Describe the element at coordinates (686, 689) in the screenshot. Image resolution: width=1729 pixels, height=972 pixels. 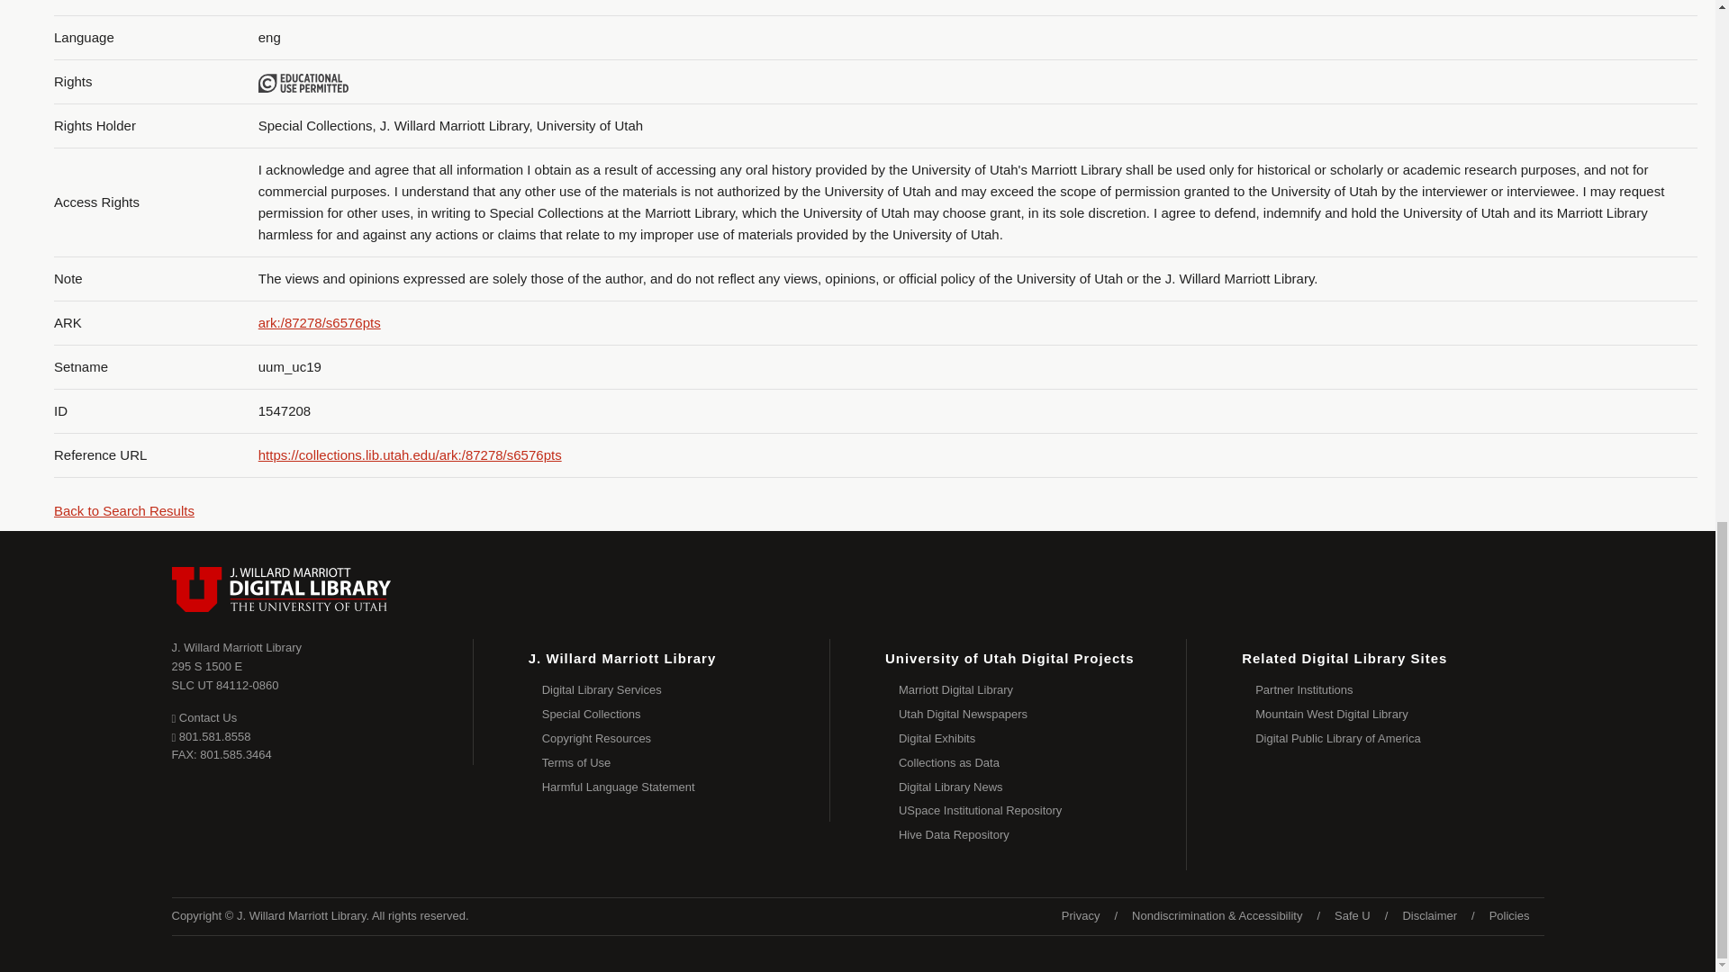
I see `Digital Library Services` at that location.